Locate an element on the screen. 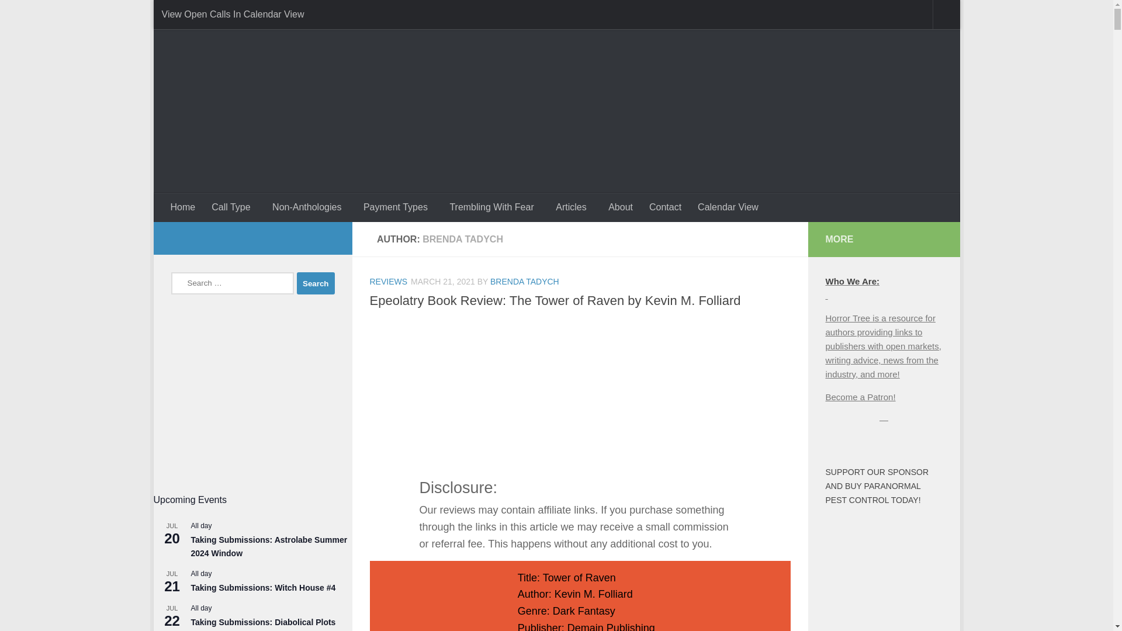  View Open Calls In Calendar View is located at coordinates (232, 14).